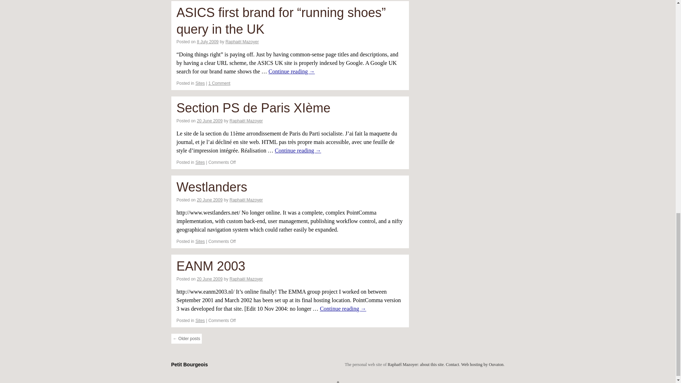 The height and width of the screenshot is (383, 681). What do you see at coordinates (207, 42) in the screenshot?
I see `8 July 2009` at bounding box center [207, 42].